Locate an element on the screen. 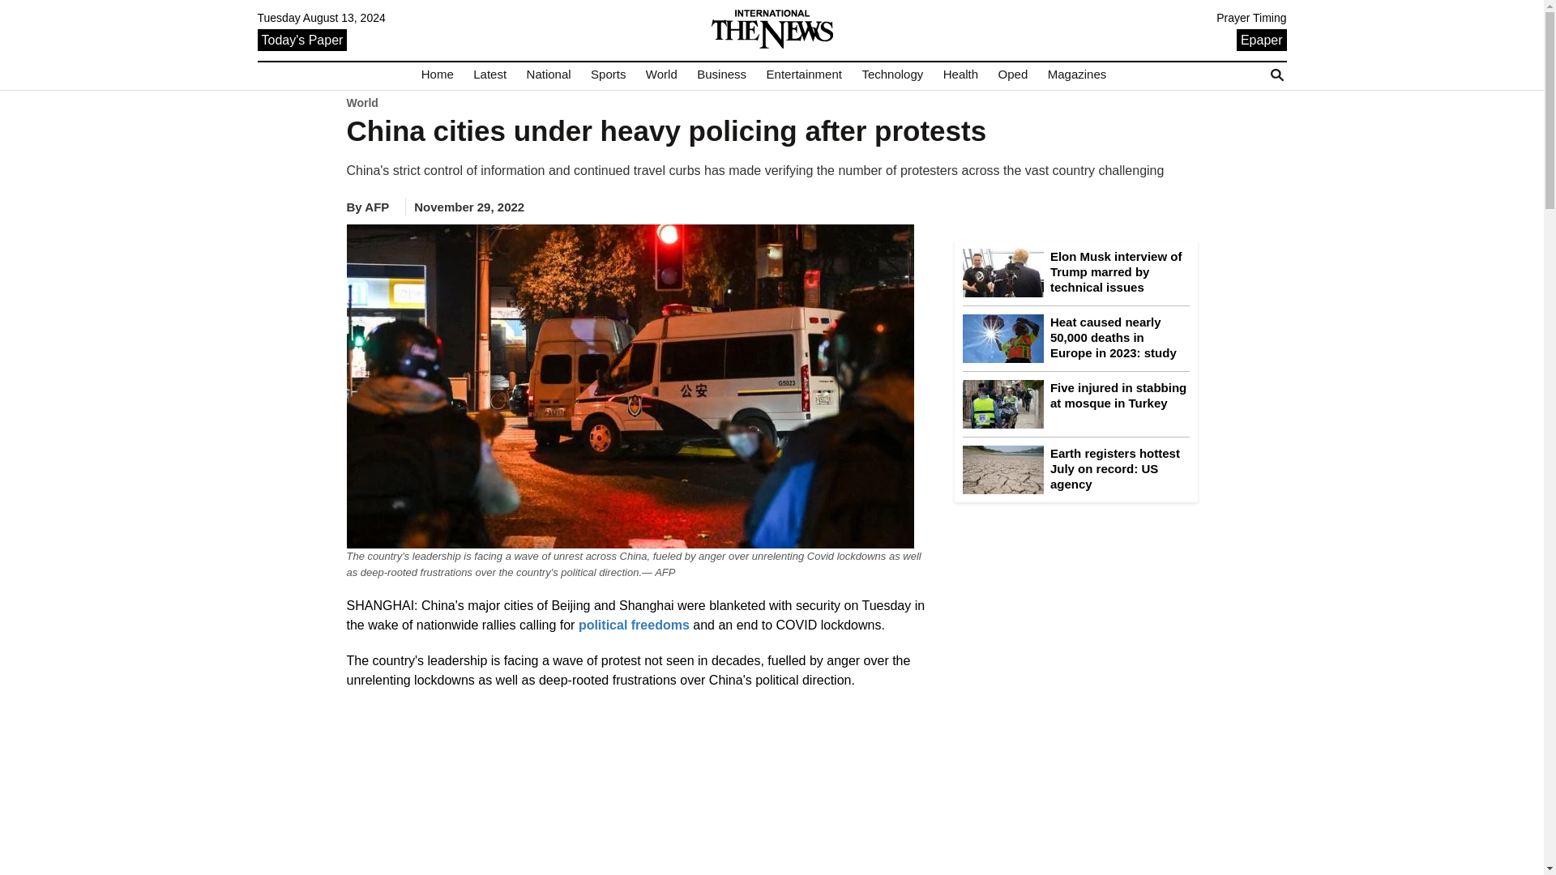 The height and width of the screenshot is (875, 1556). Prayer Timing is located at coordinates (1251, 18).